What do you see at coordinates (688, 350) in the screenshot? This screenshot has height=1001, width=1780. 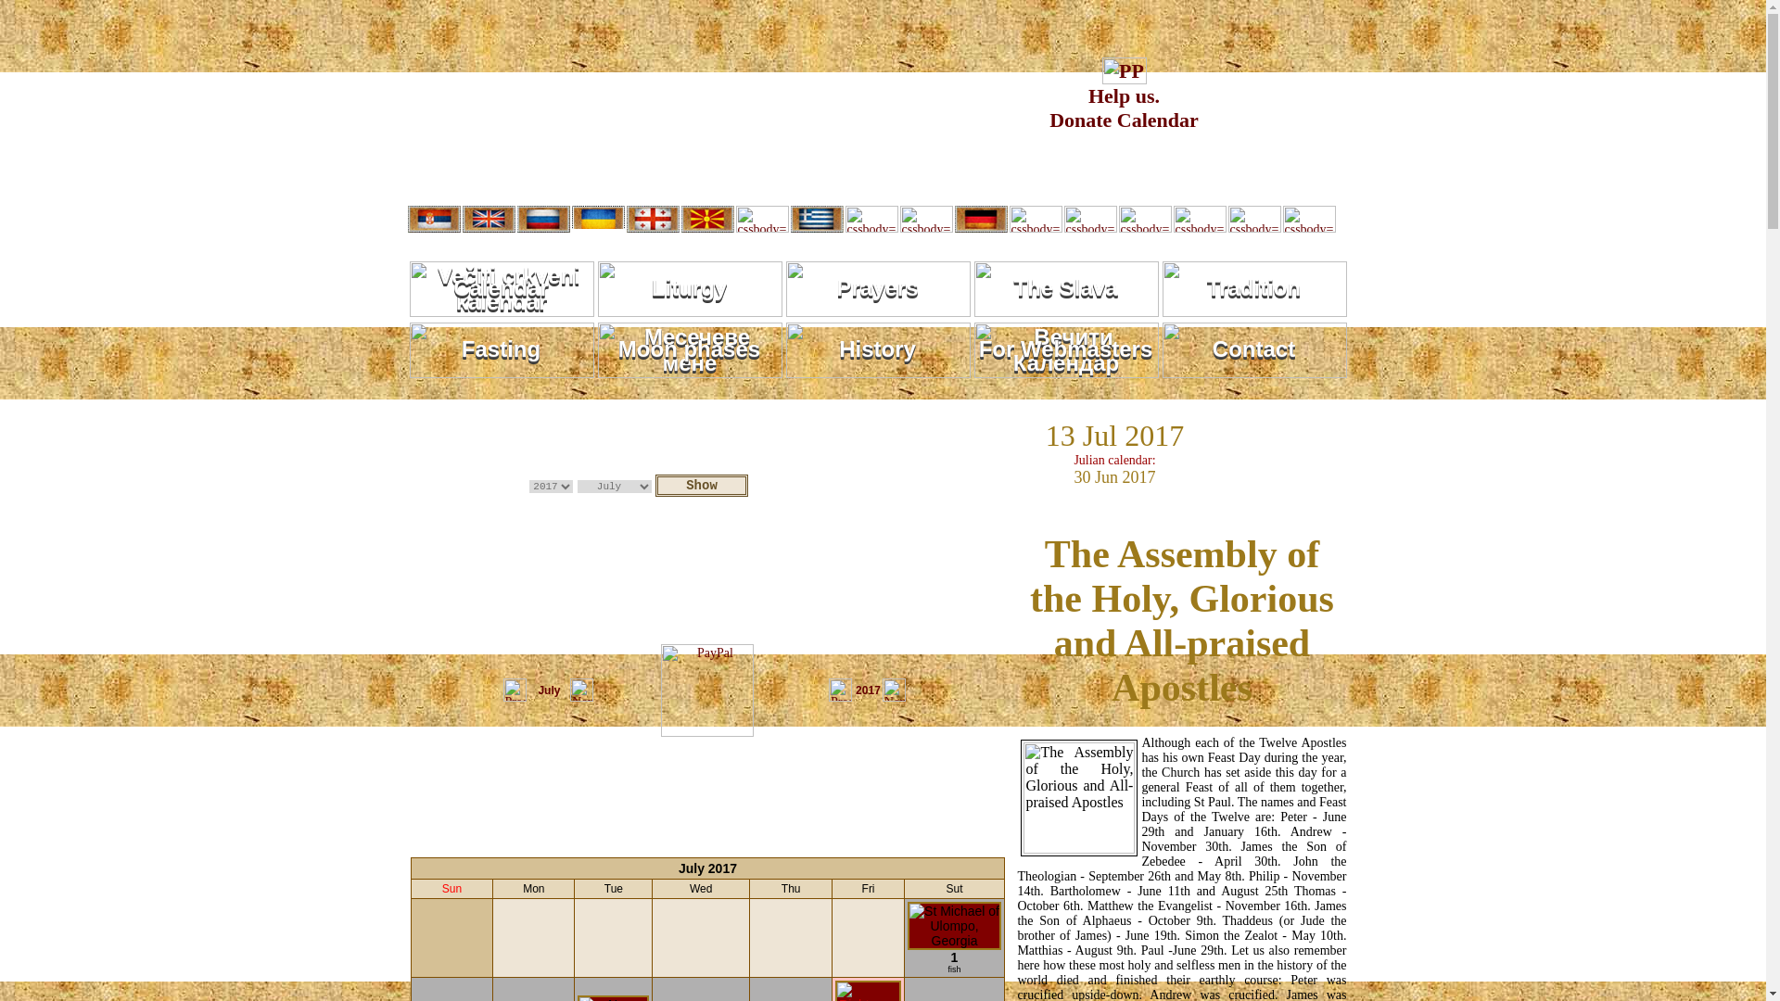 I see `Moon phases` at bounding box center [688, 350].